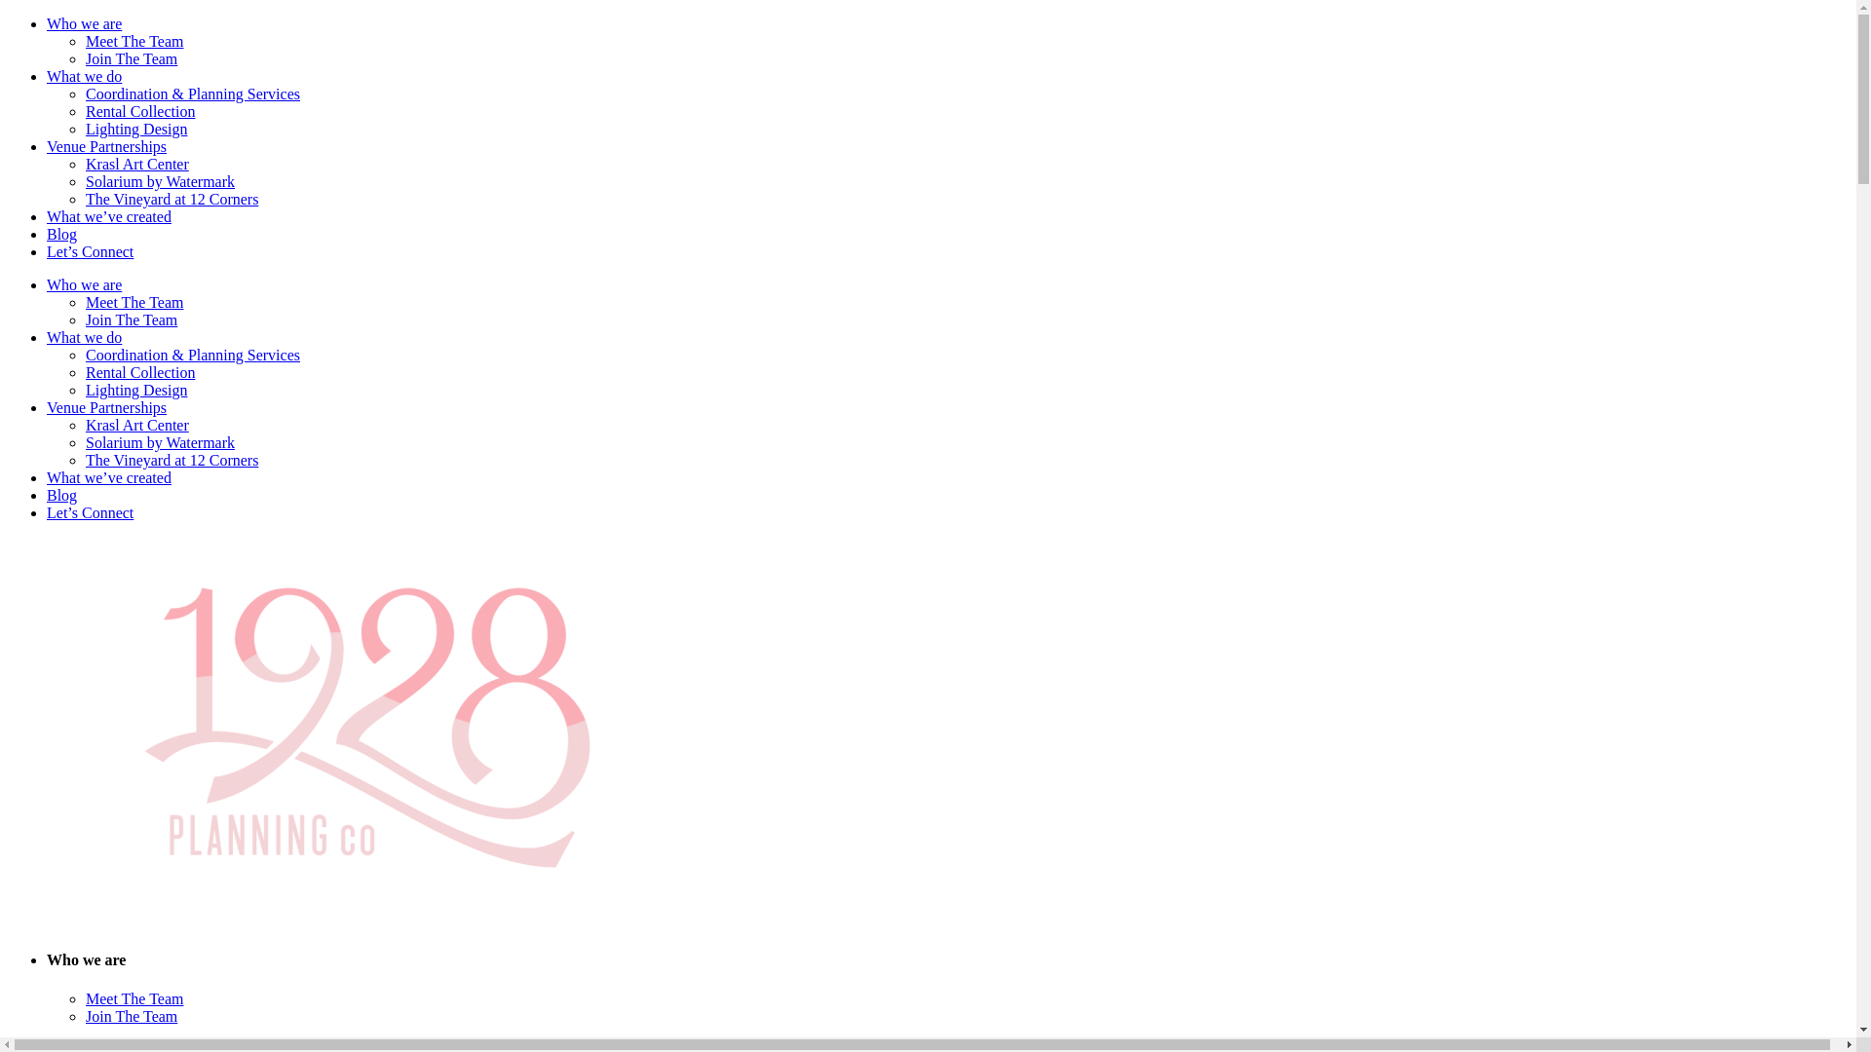 This screenshot has height=1052, width=1871. Describe the element at coordinates (132, 319) in the screenshot. I see `Join The Team` at that location.